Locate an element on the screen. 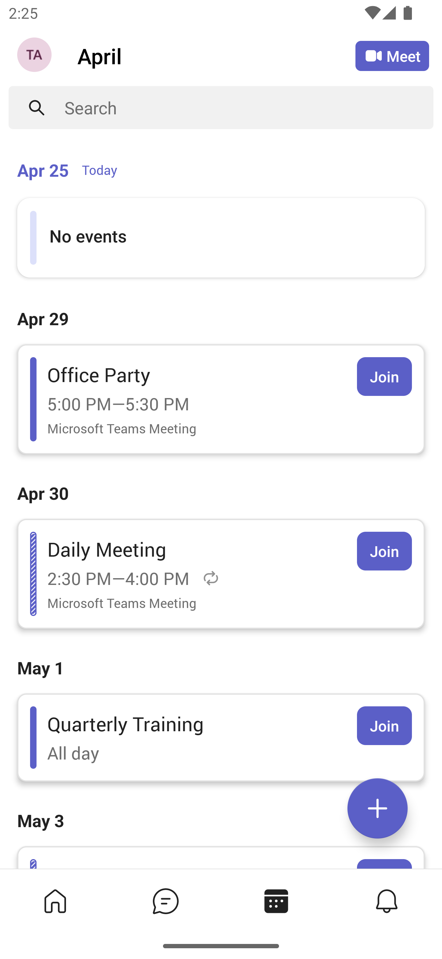 This screenshot has height=959, width=442. Activity tab,4 of 4, not selected is located at coordinates (387, 901).